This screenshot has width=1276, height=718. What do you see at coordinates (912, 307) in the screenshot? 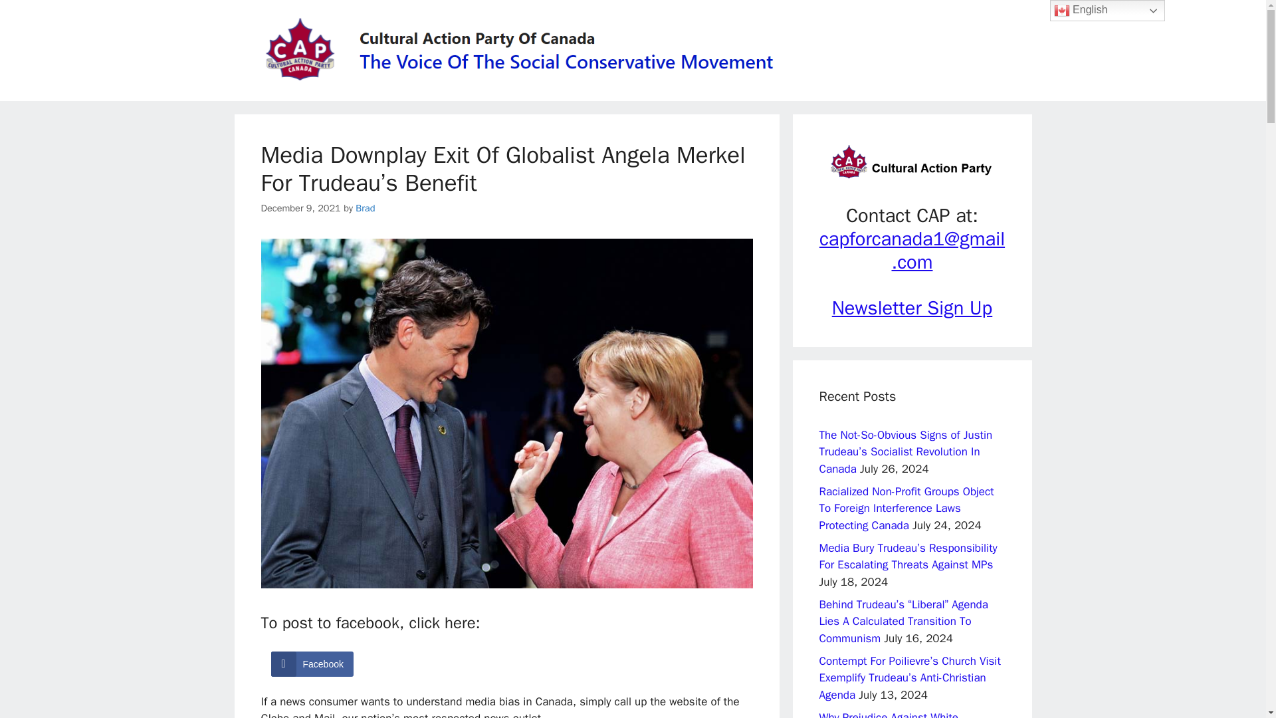
I see `Newsletter Sign Up` at bounding box center [912, 307].